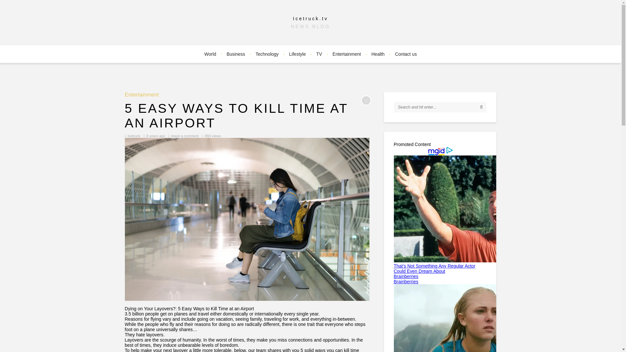 The width and height of the screenshot is (626, 352). I want to click on Contact us, so click(406, 54).